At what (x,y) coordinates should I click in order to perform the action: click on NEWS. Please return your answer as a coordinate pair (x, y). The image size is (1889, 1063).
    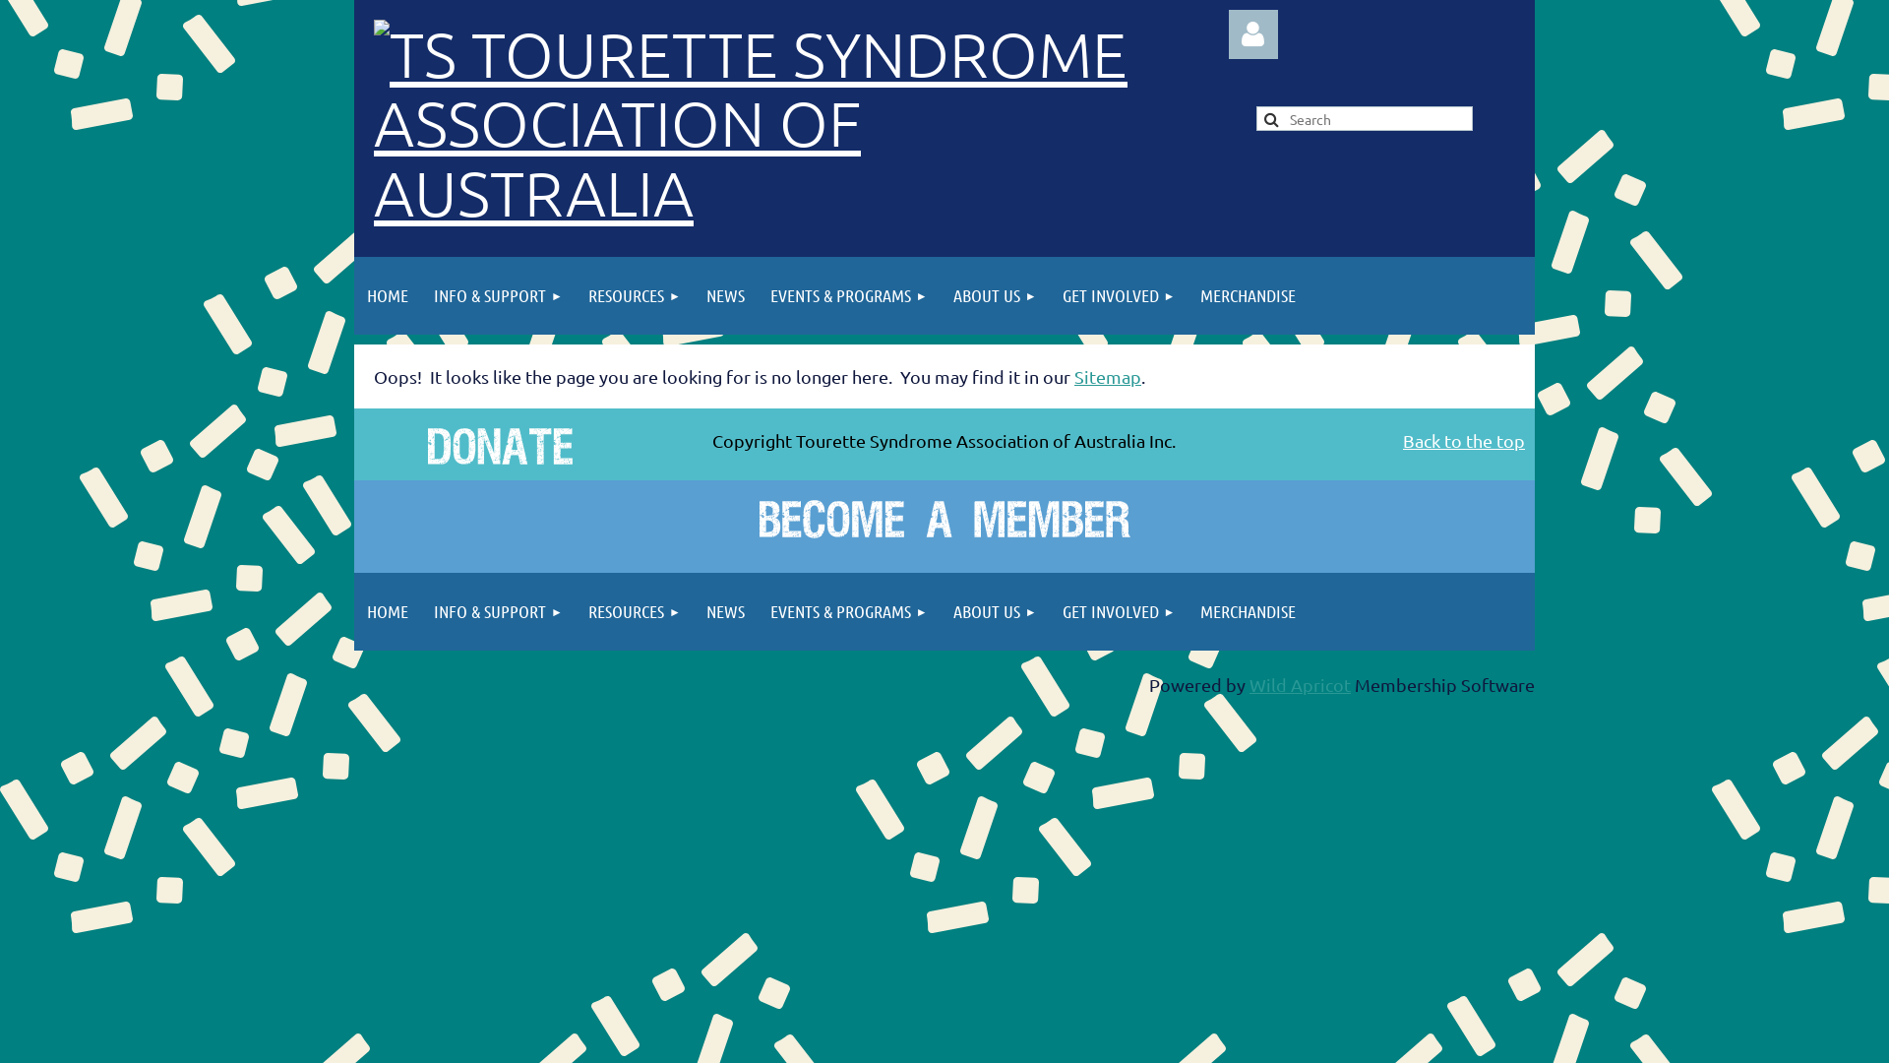
    Looking at the image, I should click on (726, 612).